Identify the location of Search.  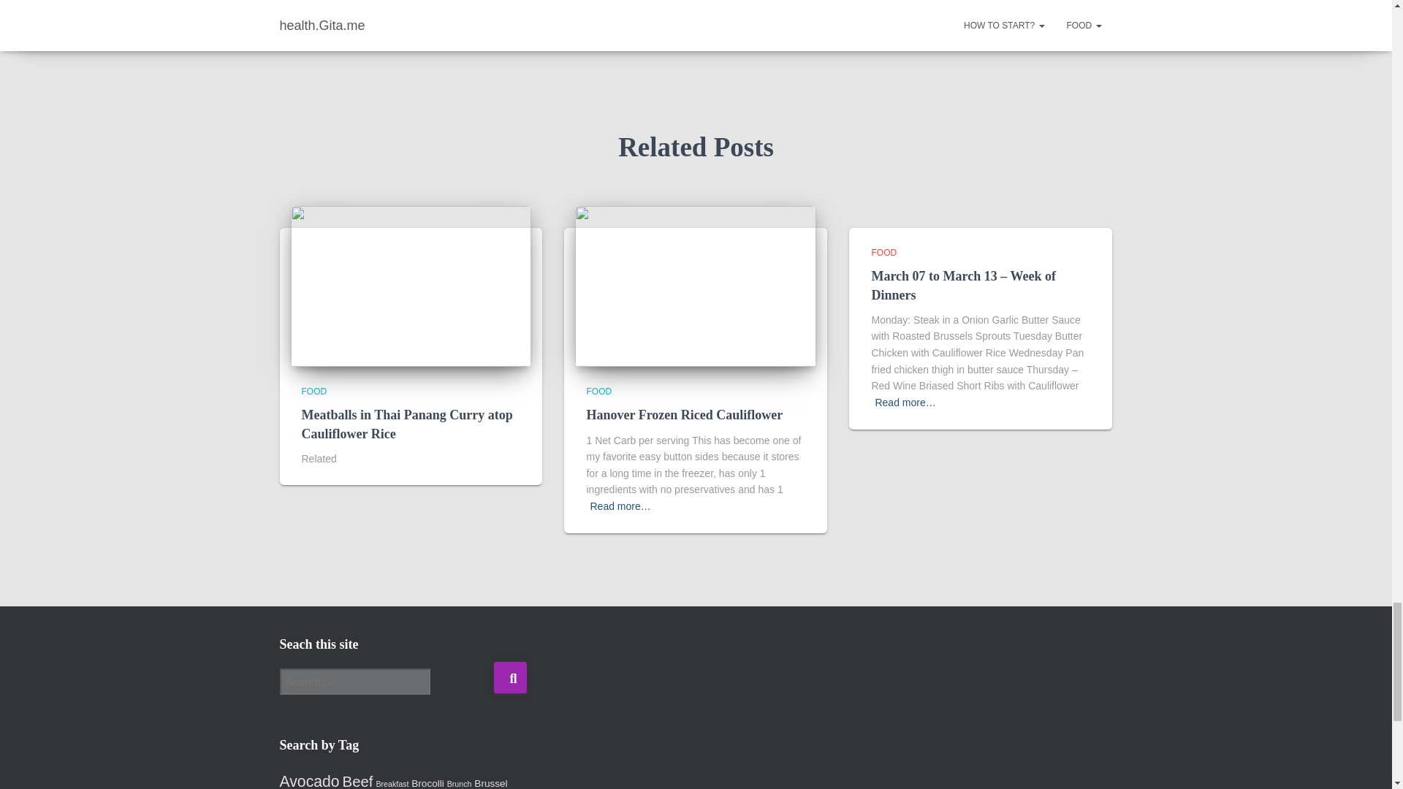
(510, 678).